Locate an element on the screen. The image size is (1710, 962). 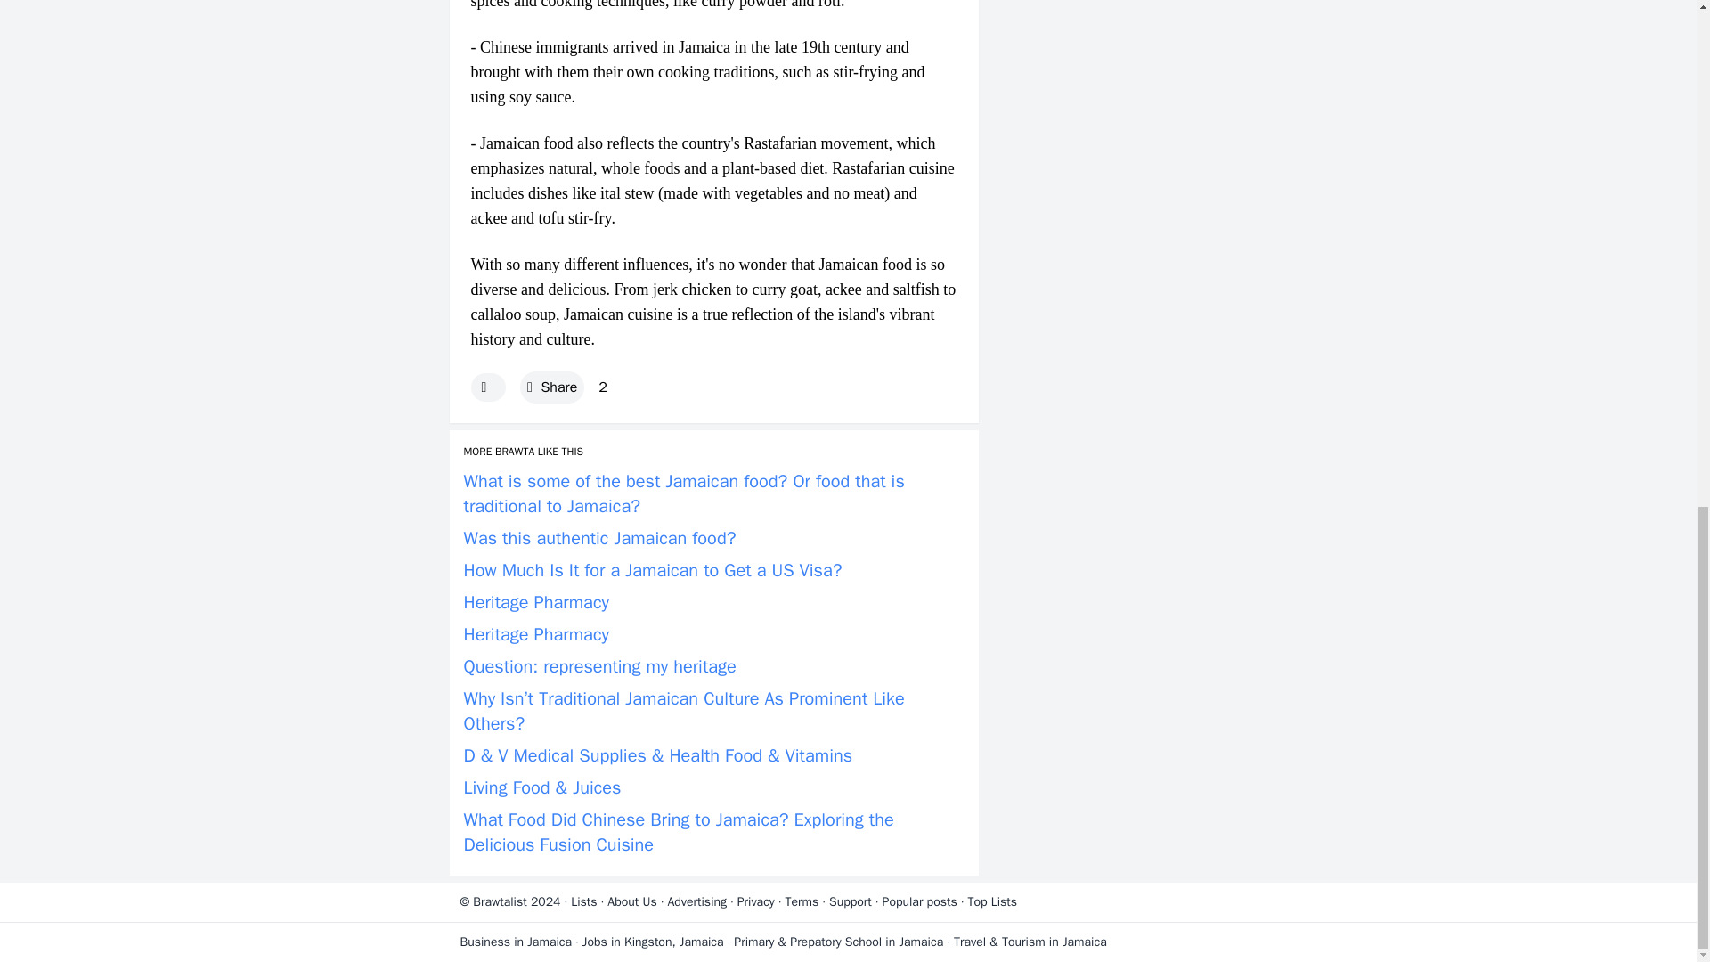
Privacy is located at coordinates (755, 901).